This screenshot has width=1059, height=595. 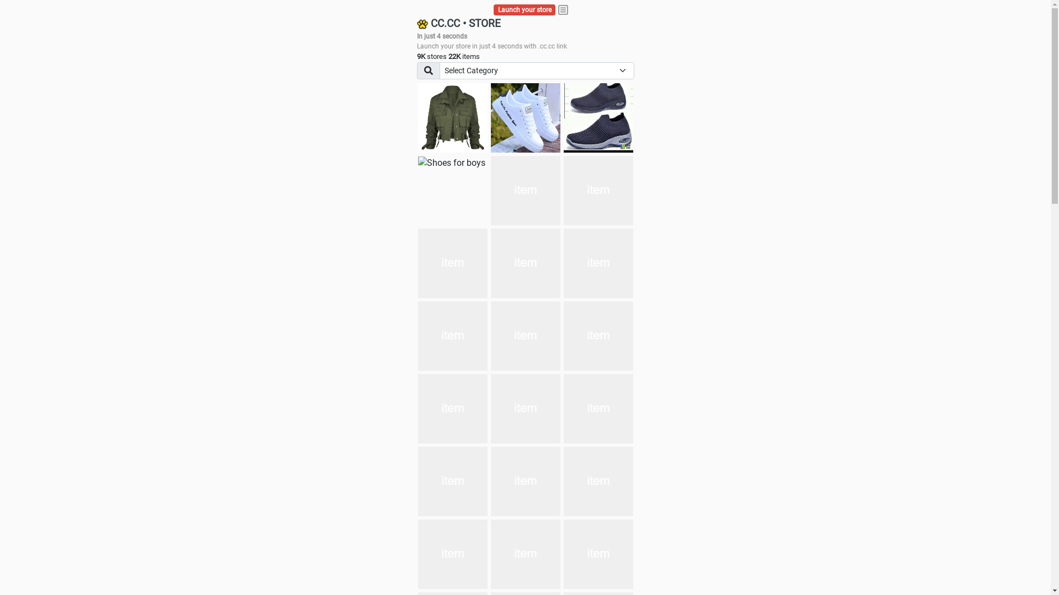 I want to click on Shoes for boys, so click(x=452, y=163).